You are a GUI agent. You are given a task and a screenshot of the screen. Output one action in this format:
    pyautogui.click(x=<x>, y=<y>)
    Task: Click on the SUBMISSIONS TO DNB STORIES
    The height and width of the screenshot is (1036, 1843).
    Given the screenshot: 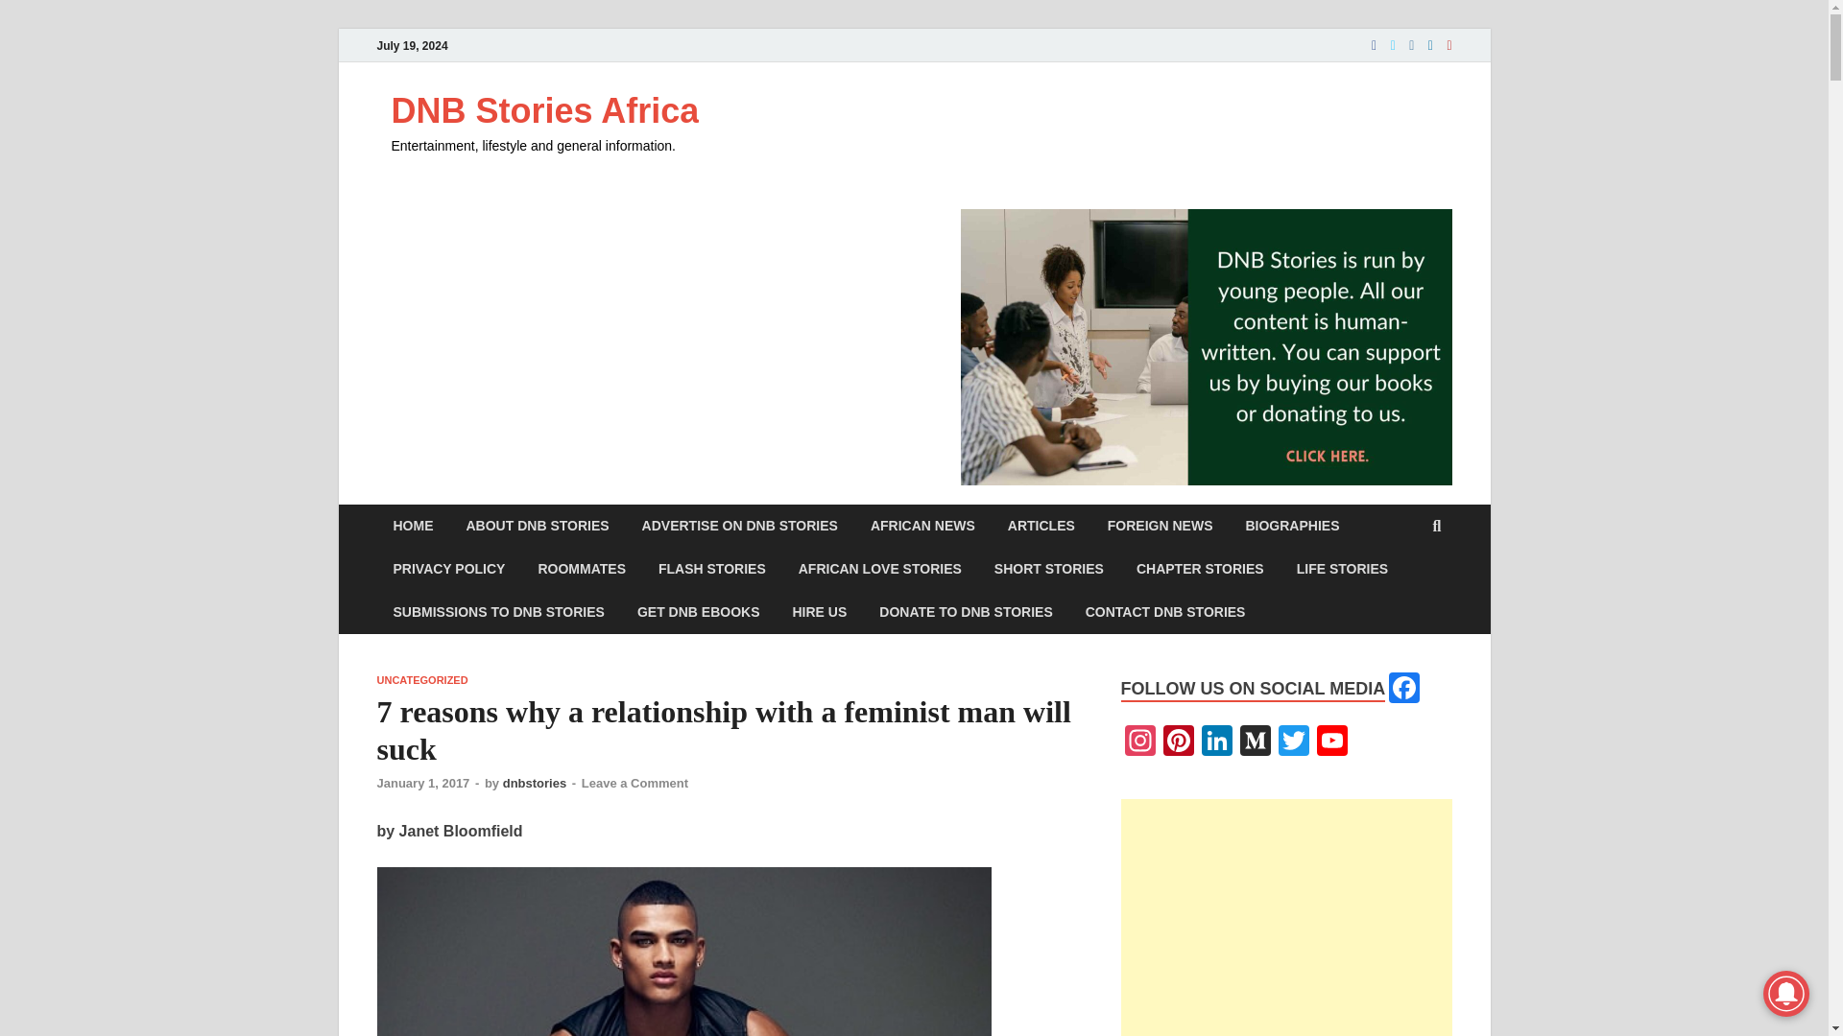 What is the action you would take?
    pyautogui.click(x=497, y=612)
    